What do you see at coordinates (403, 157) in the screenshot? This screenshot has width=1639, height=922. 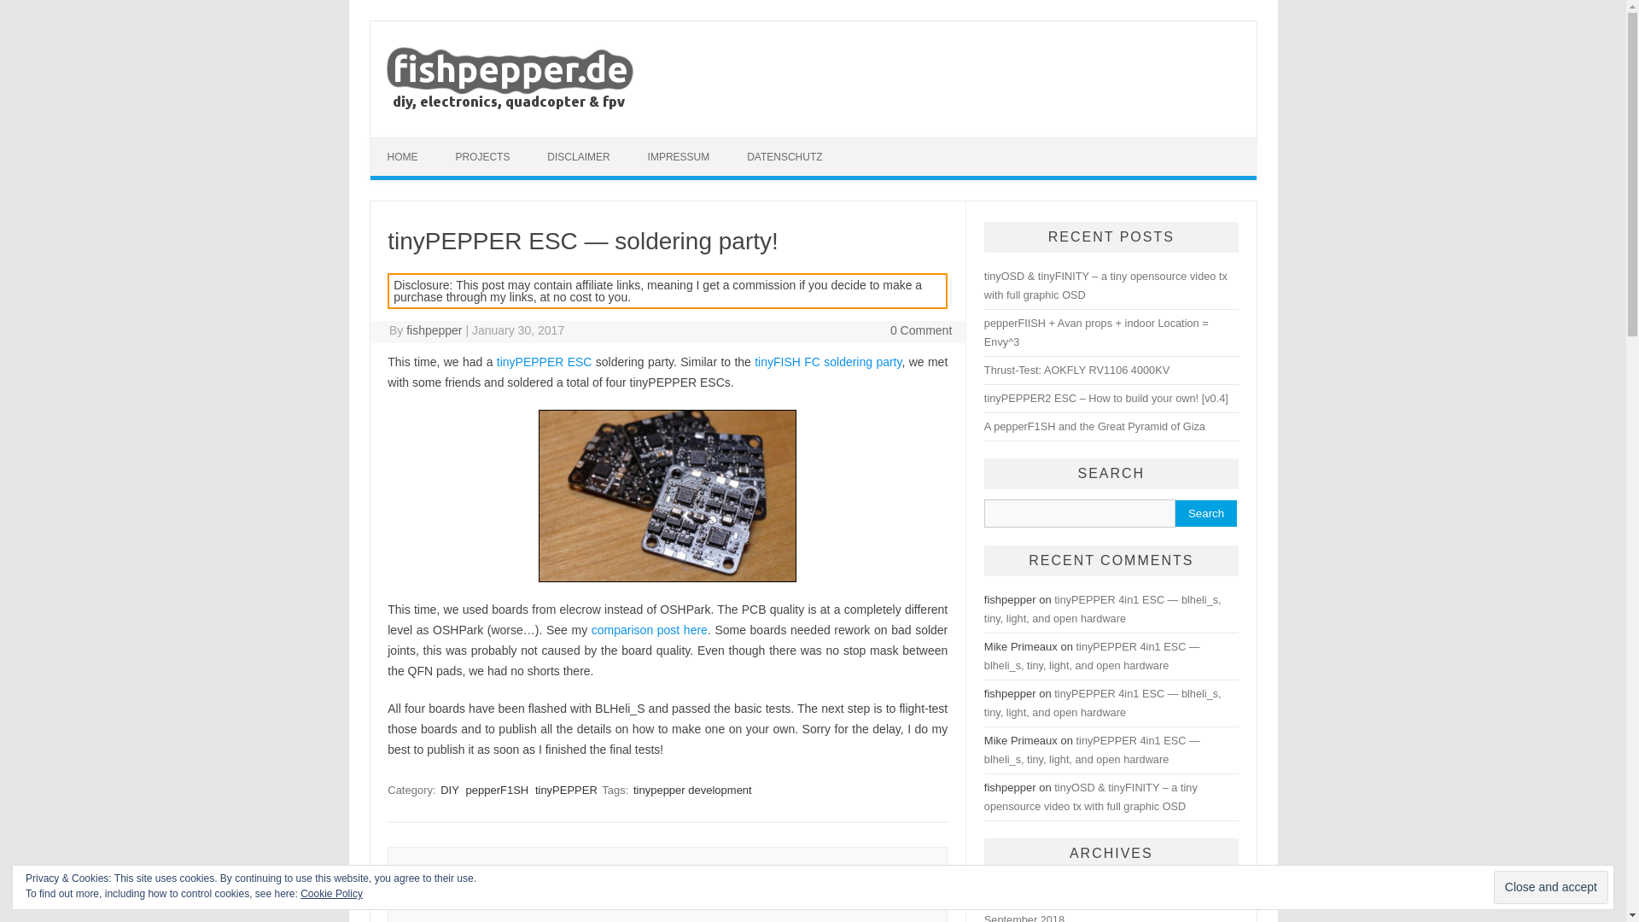 I see `HOME` at bounding box center [403, 157].